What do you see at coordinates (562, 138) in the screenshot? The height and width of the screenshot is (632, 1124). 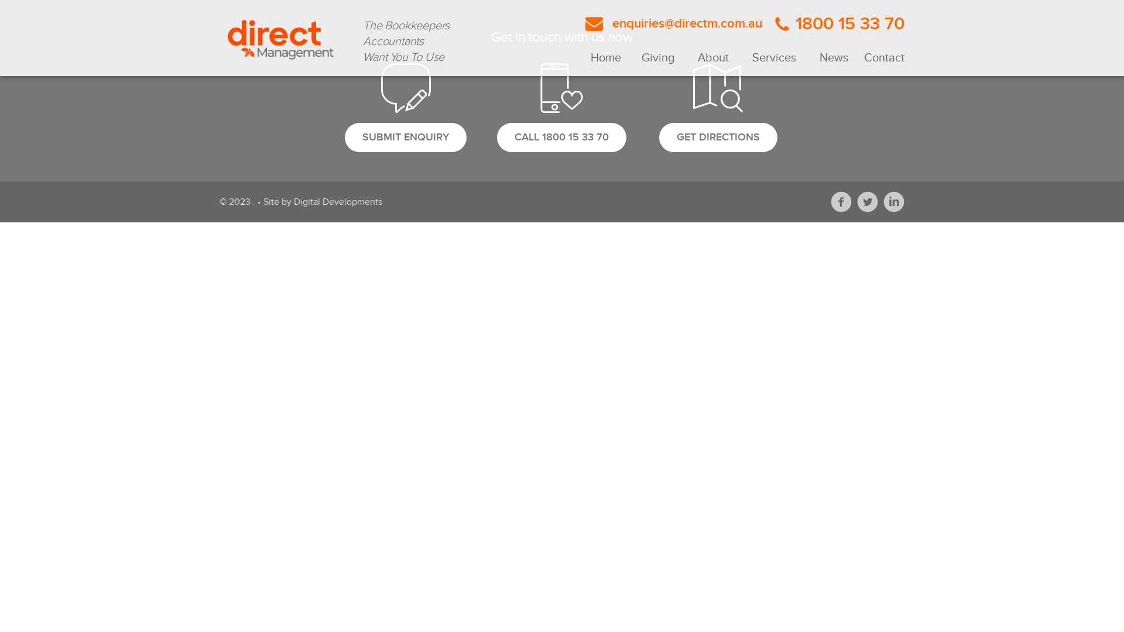 I see `CALL 1800 15 33 70` at bounding box center [562, 138].